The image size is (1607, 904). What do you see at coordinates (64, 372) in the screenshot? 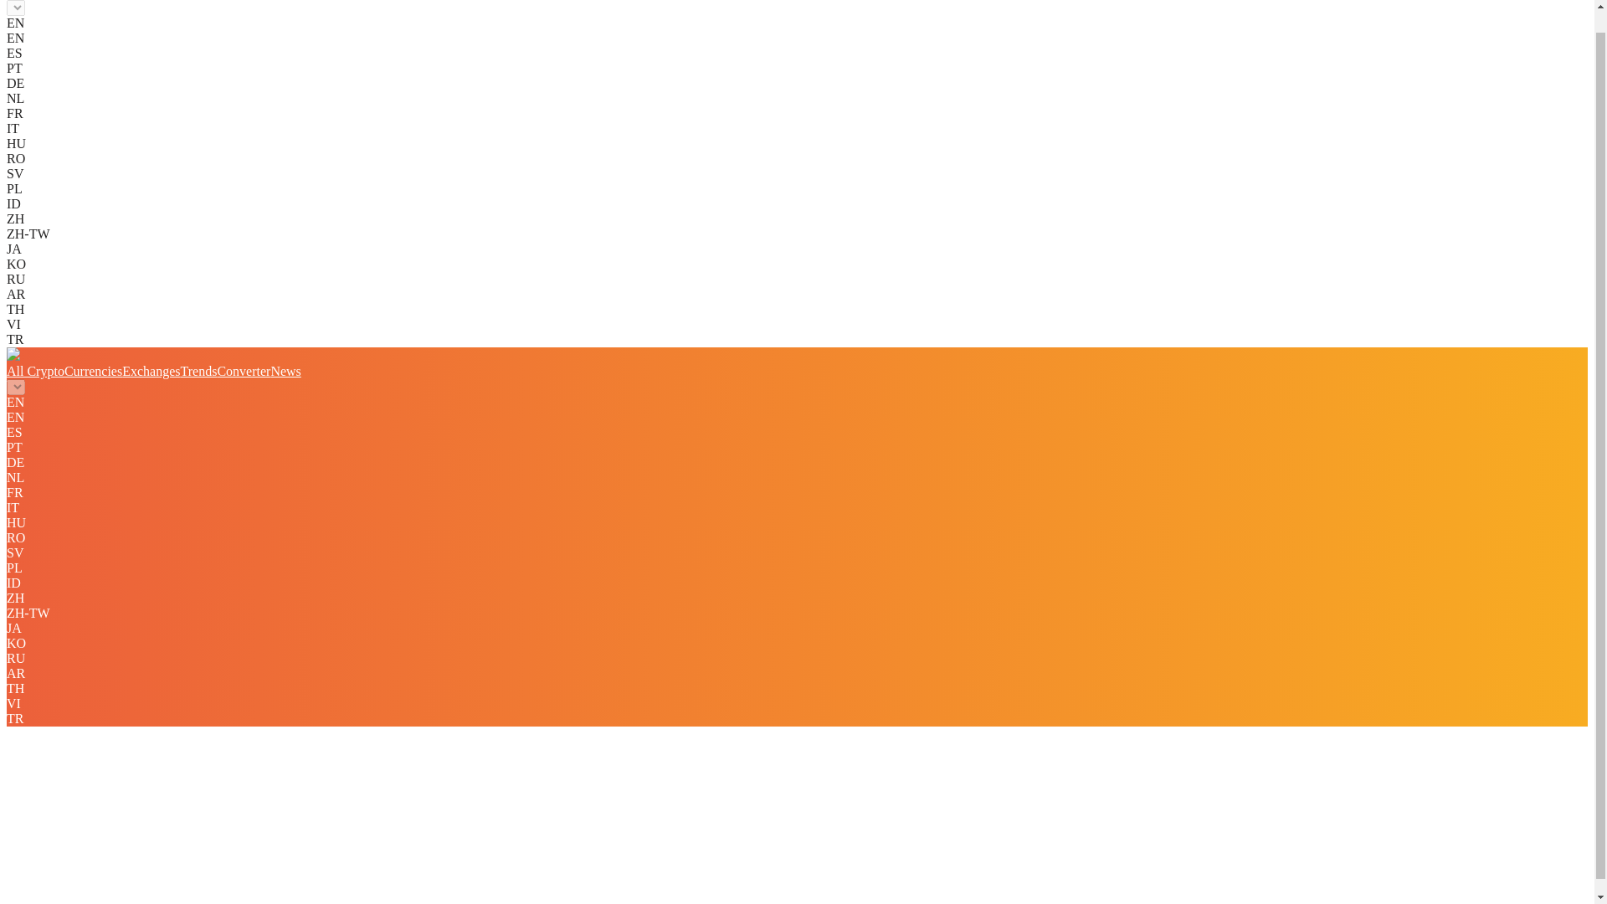
I see `All CryptoCurrencies` at bounding box center [64, 372].